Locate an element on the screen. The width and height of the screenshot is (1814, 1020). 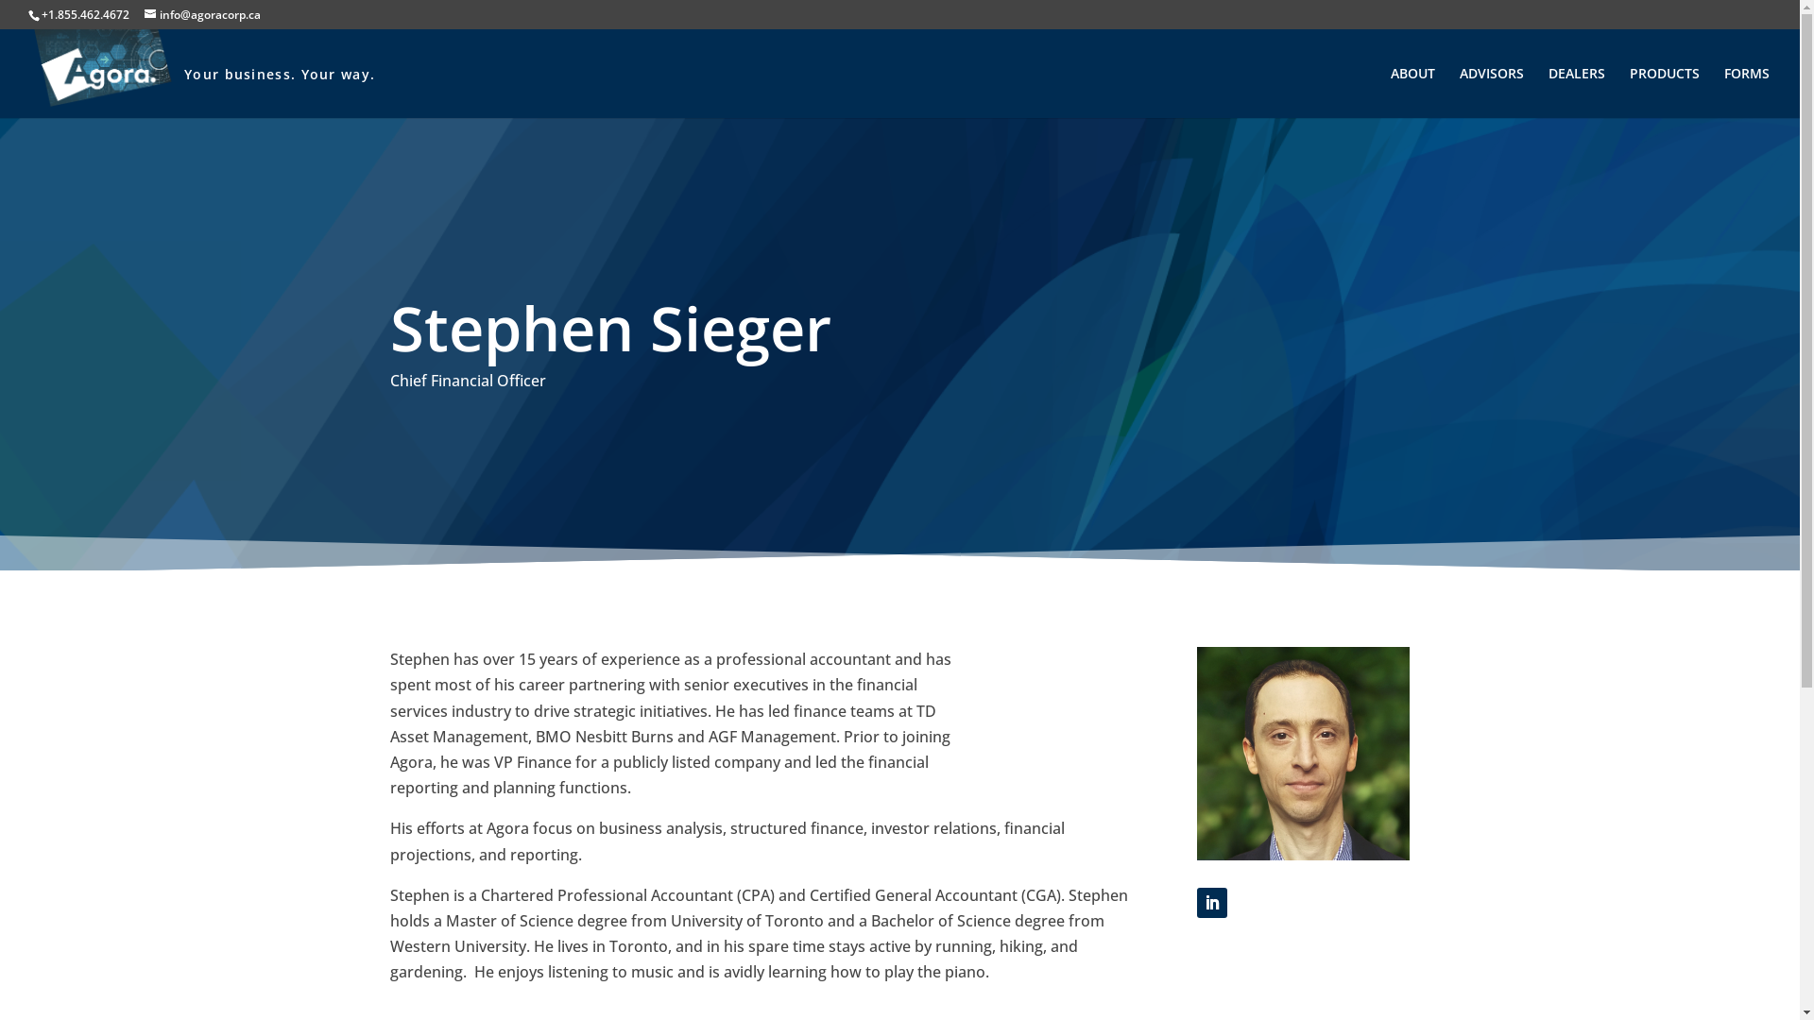
DEALERS is located at coordinates (1577, 93).